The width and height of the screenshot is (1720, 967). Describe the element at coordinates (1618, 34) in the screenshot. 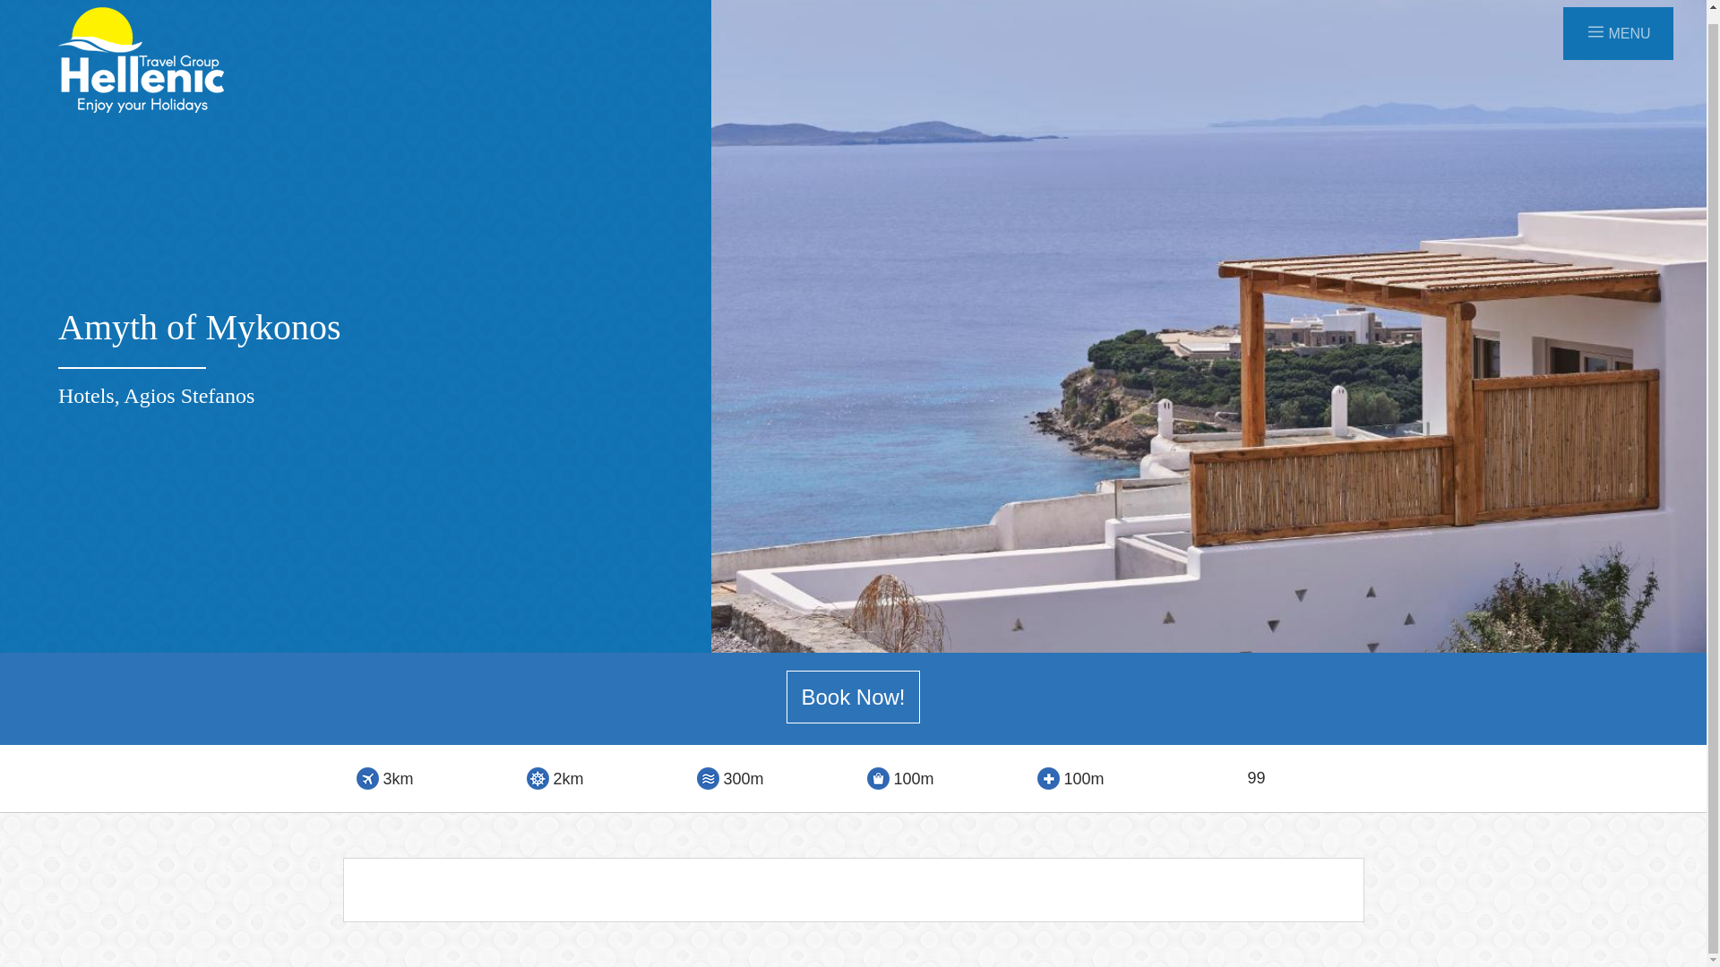

I see `MENU` at that location.